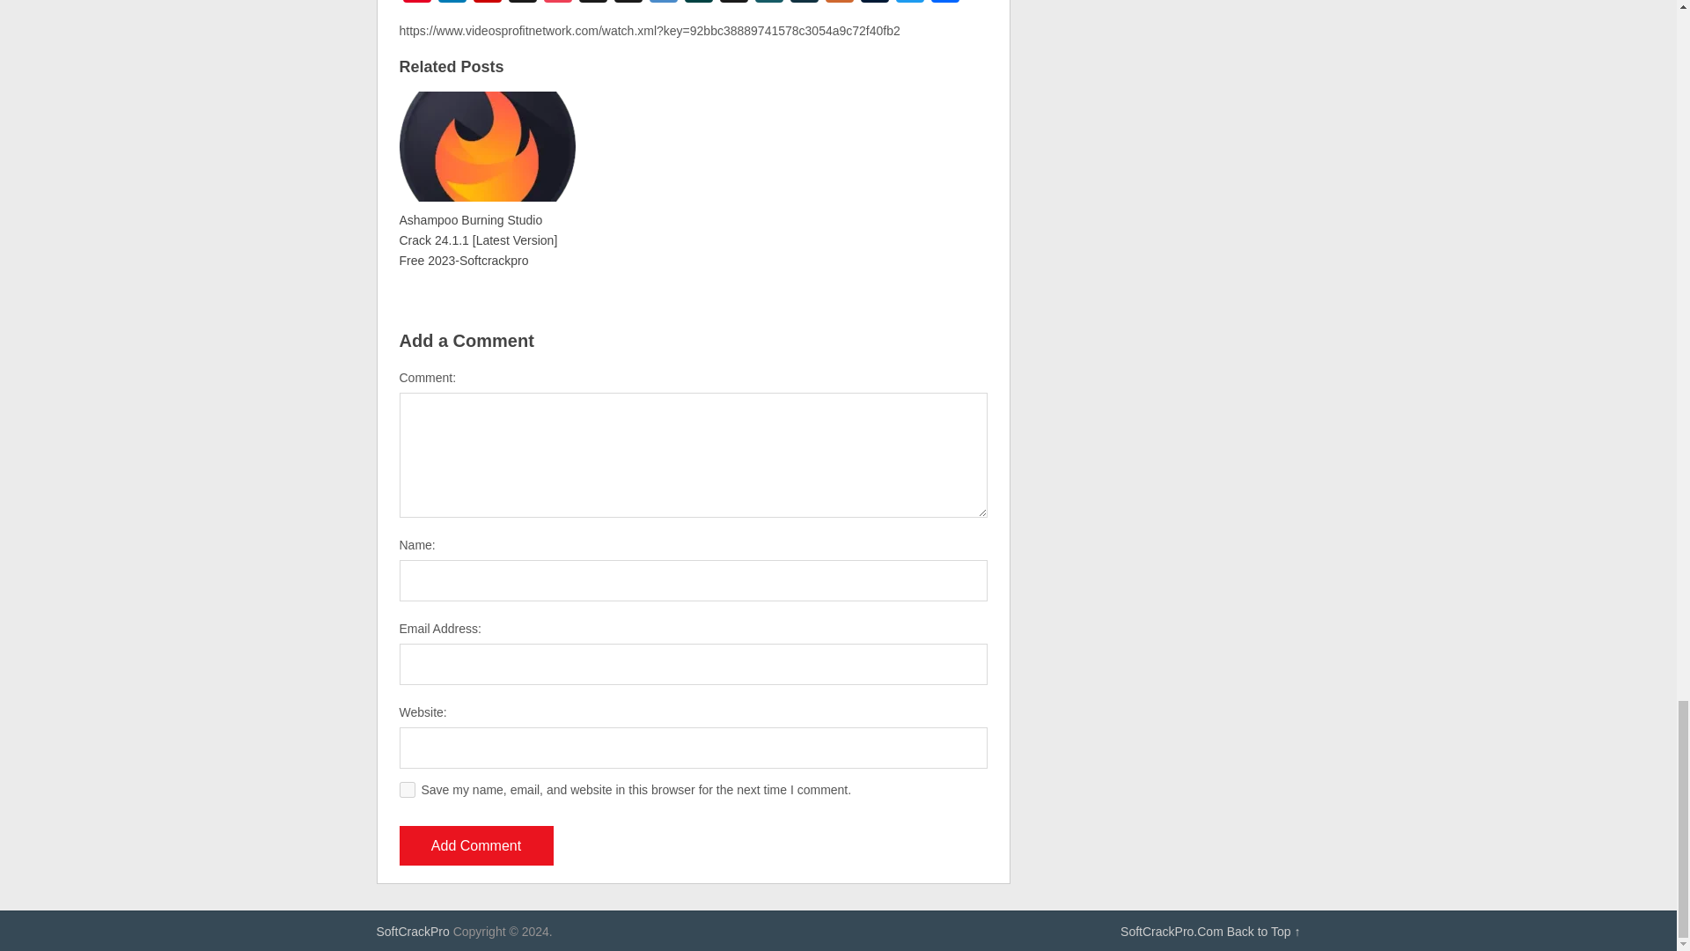 The image size is (1690, 951). Describe the element at coordinates (628, 4) in the screenshot. I see `Digg` at that location.